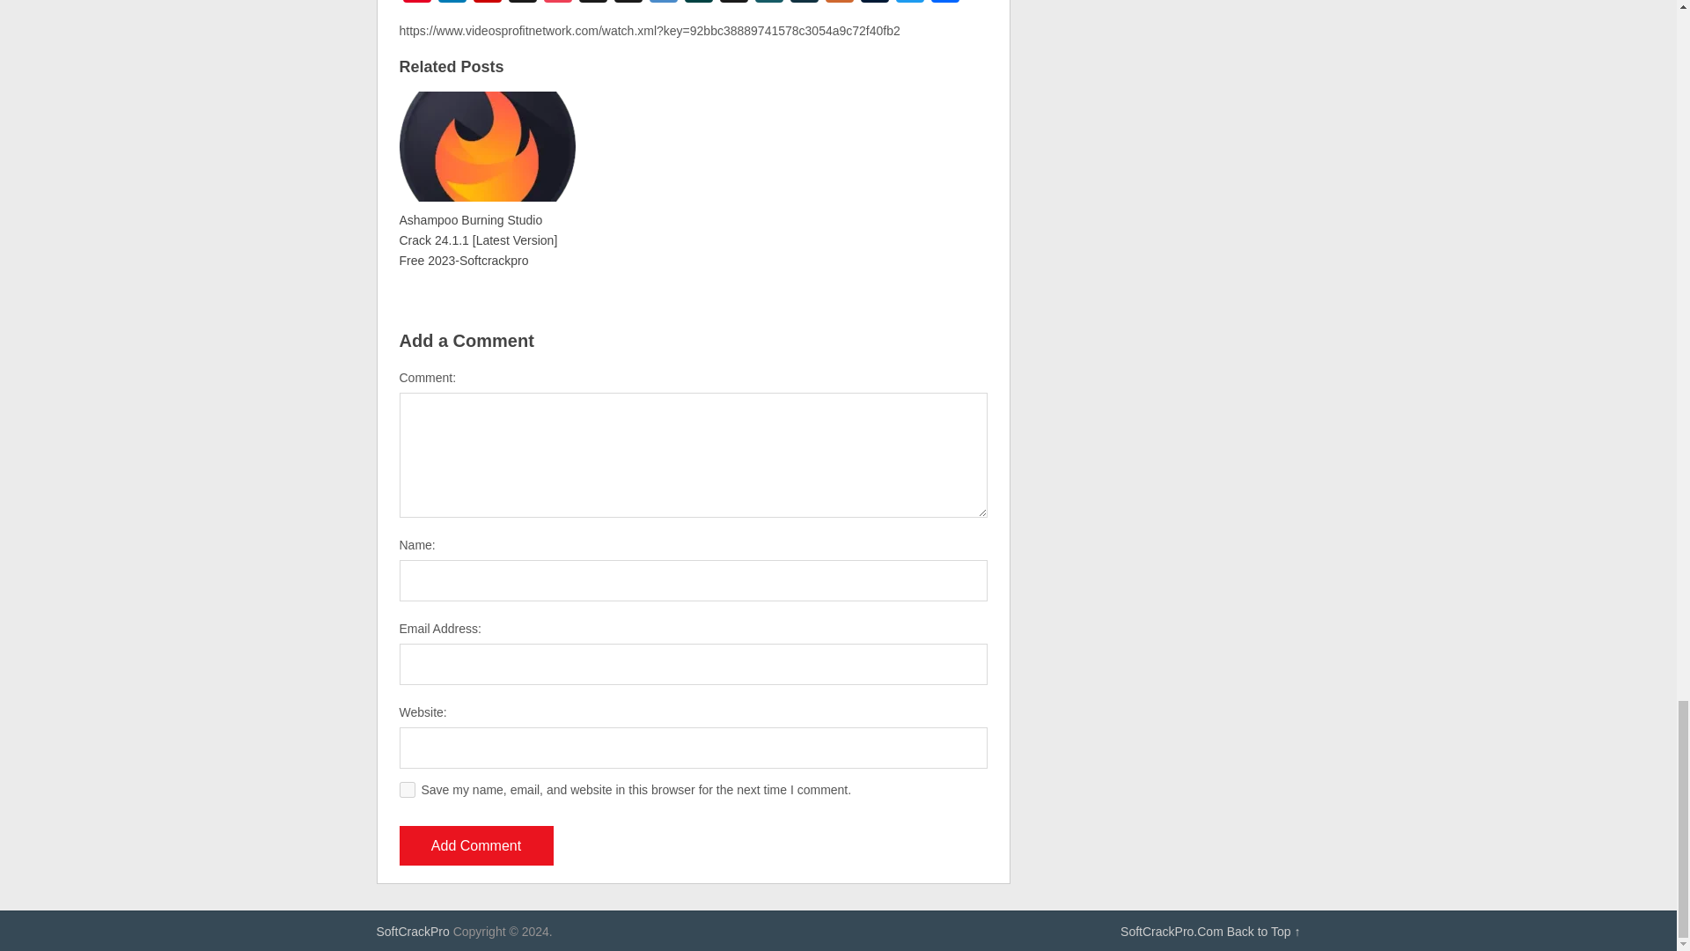 The image size is (1690, 951). Describe the element at coordinates (628, 4) in the screenshot. I see `Digg` at that location.